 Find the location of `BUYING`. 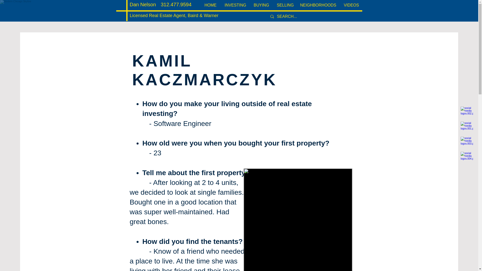

BUYING is located at coordinates (261, 5).